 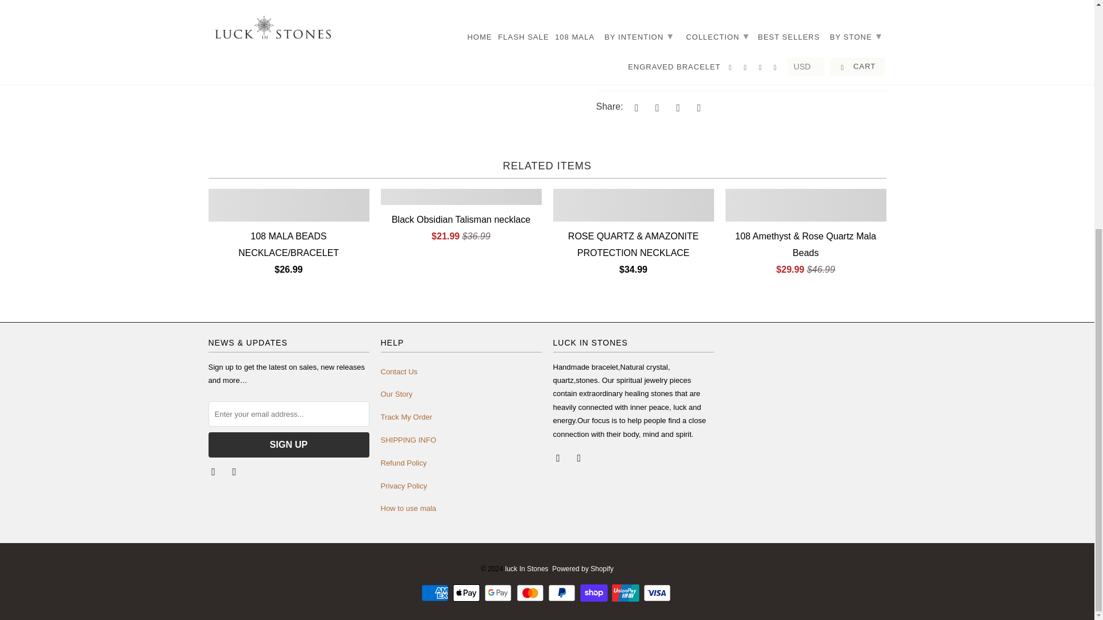 What do you see at coordinates (697, 107) in the screenshot?
I see `Email this to a friend` at bounding box center [697, 107].